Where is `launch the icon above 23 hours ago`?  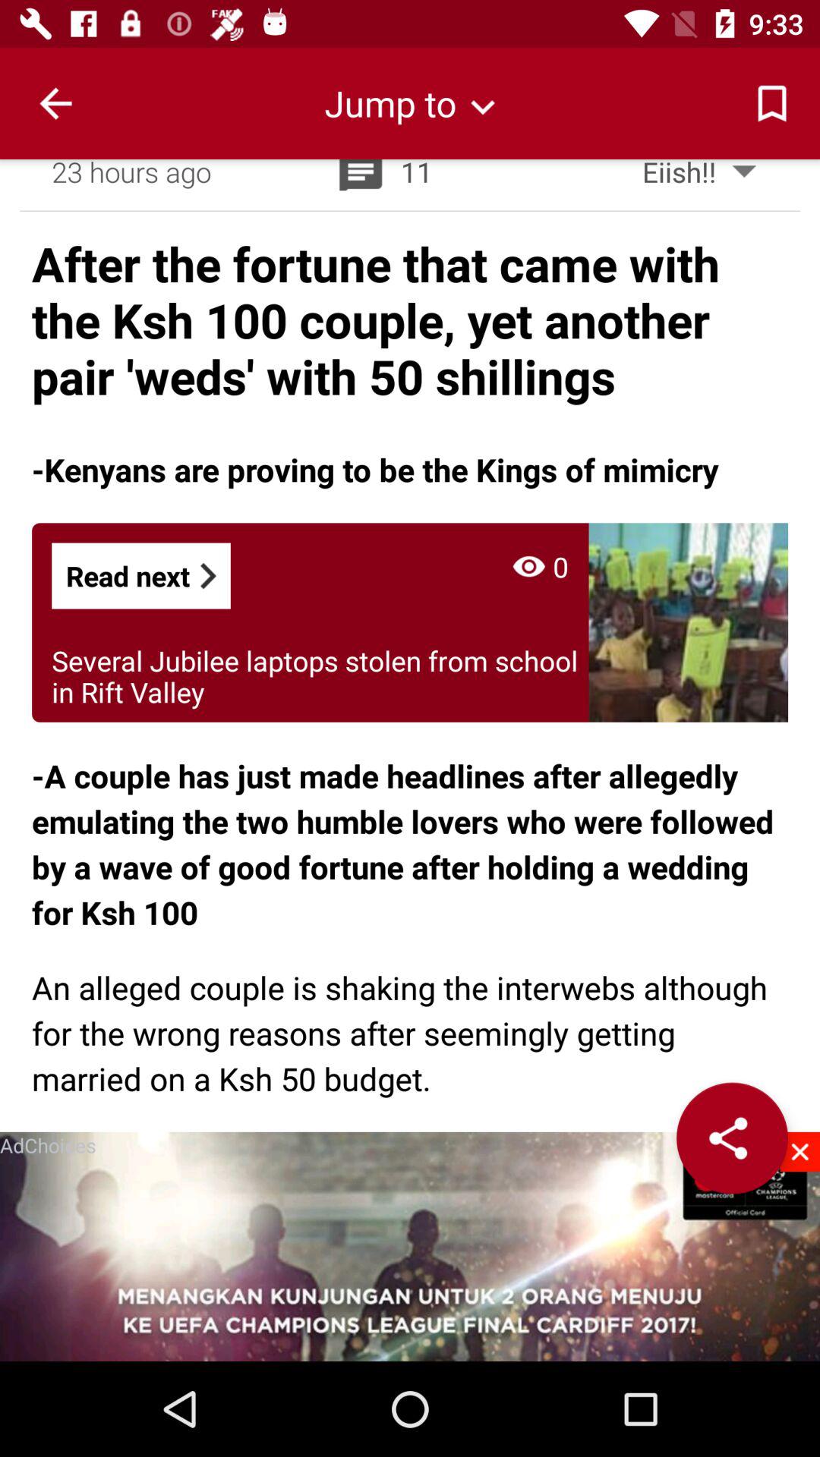 launch the icon above 23 hours ago is located at coordinates (55, 103).